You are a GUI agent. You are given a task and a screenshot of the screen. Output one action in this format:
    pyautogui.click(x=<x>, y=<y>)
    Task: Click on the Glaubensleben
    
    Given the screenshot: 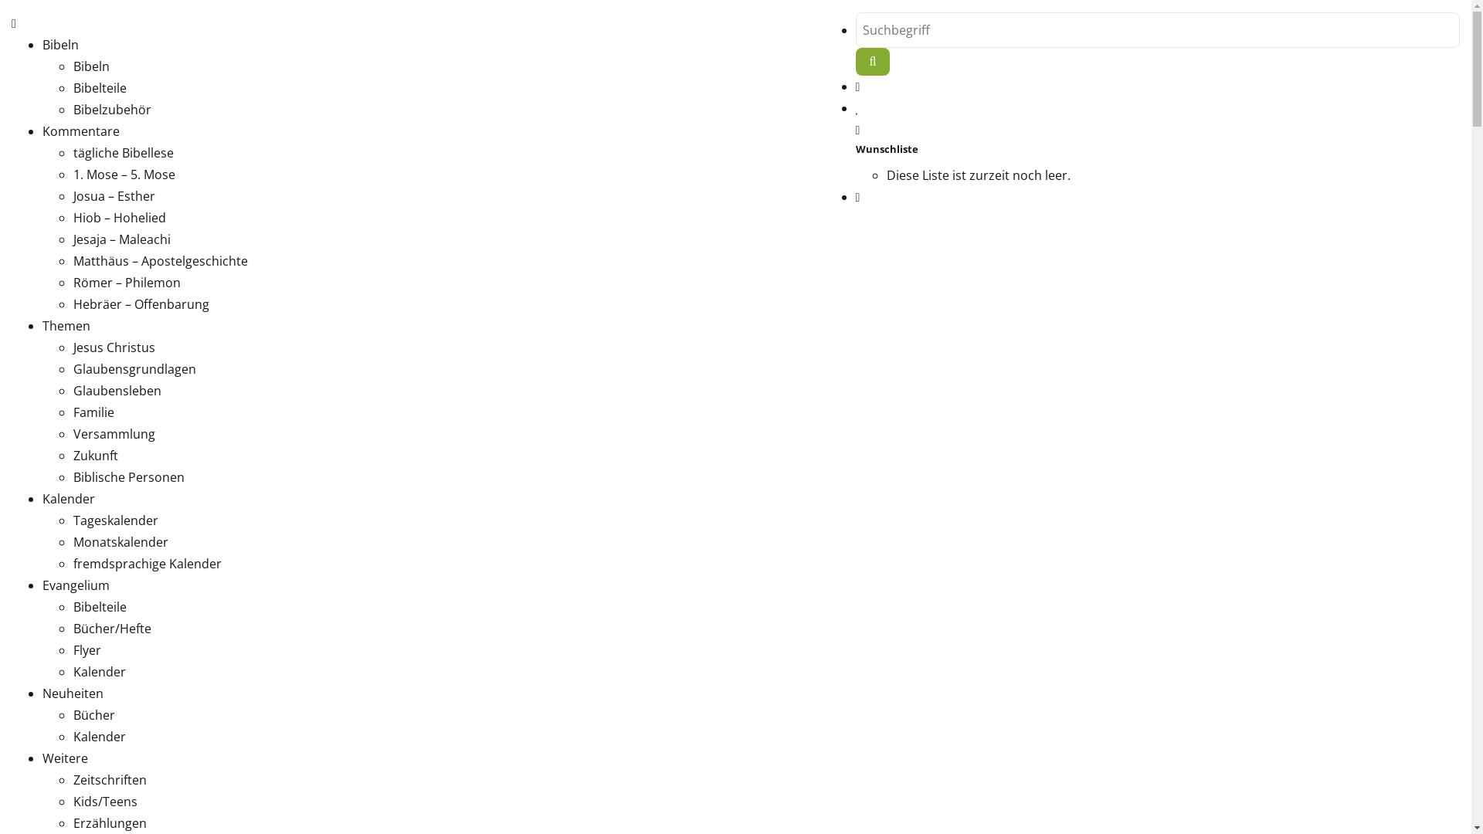 What is the action you would take?
    pyautogui.click(x=117, y=391)
    